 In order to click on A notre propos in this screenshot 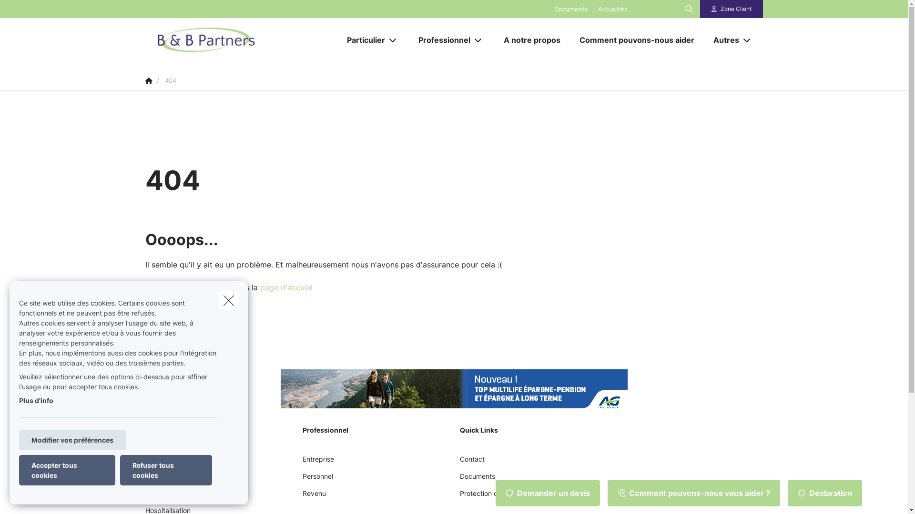, I will do `click(532, 40)`.